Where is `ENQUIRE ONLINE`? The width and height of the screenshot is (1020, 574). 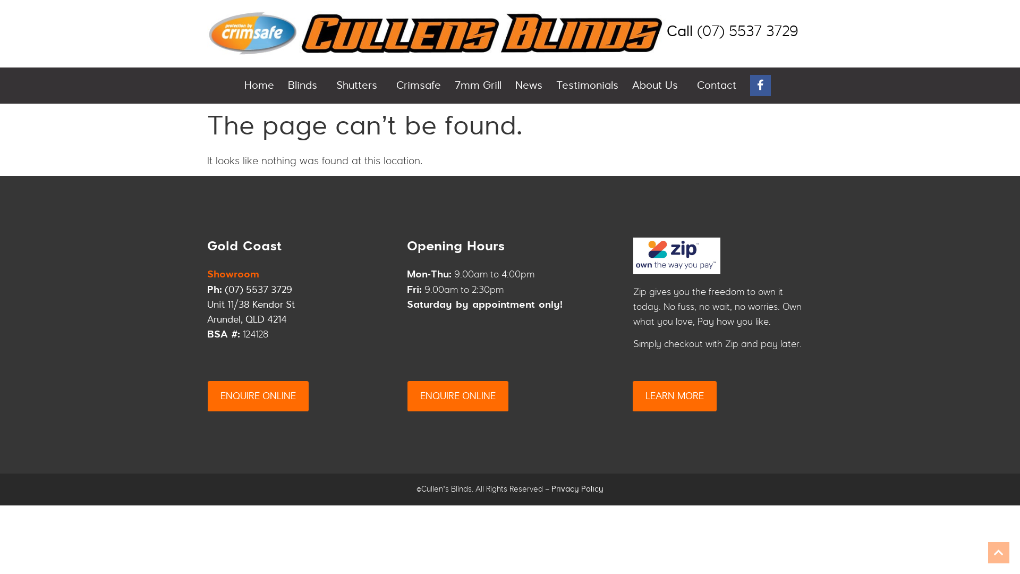 ENQUIRE ONLINE is located at coordinates (458, 396).